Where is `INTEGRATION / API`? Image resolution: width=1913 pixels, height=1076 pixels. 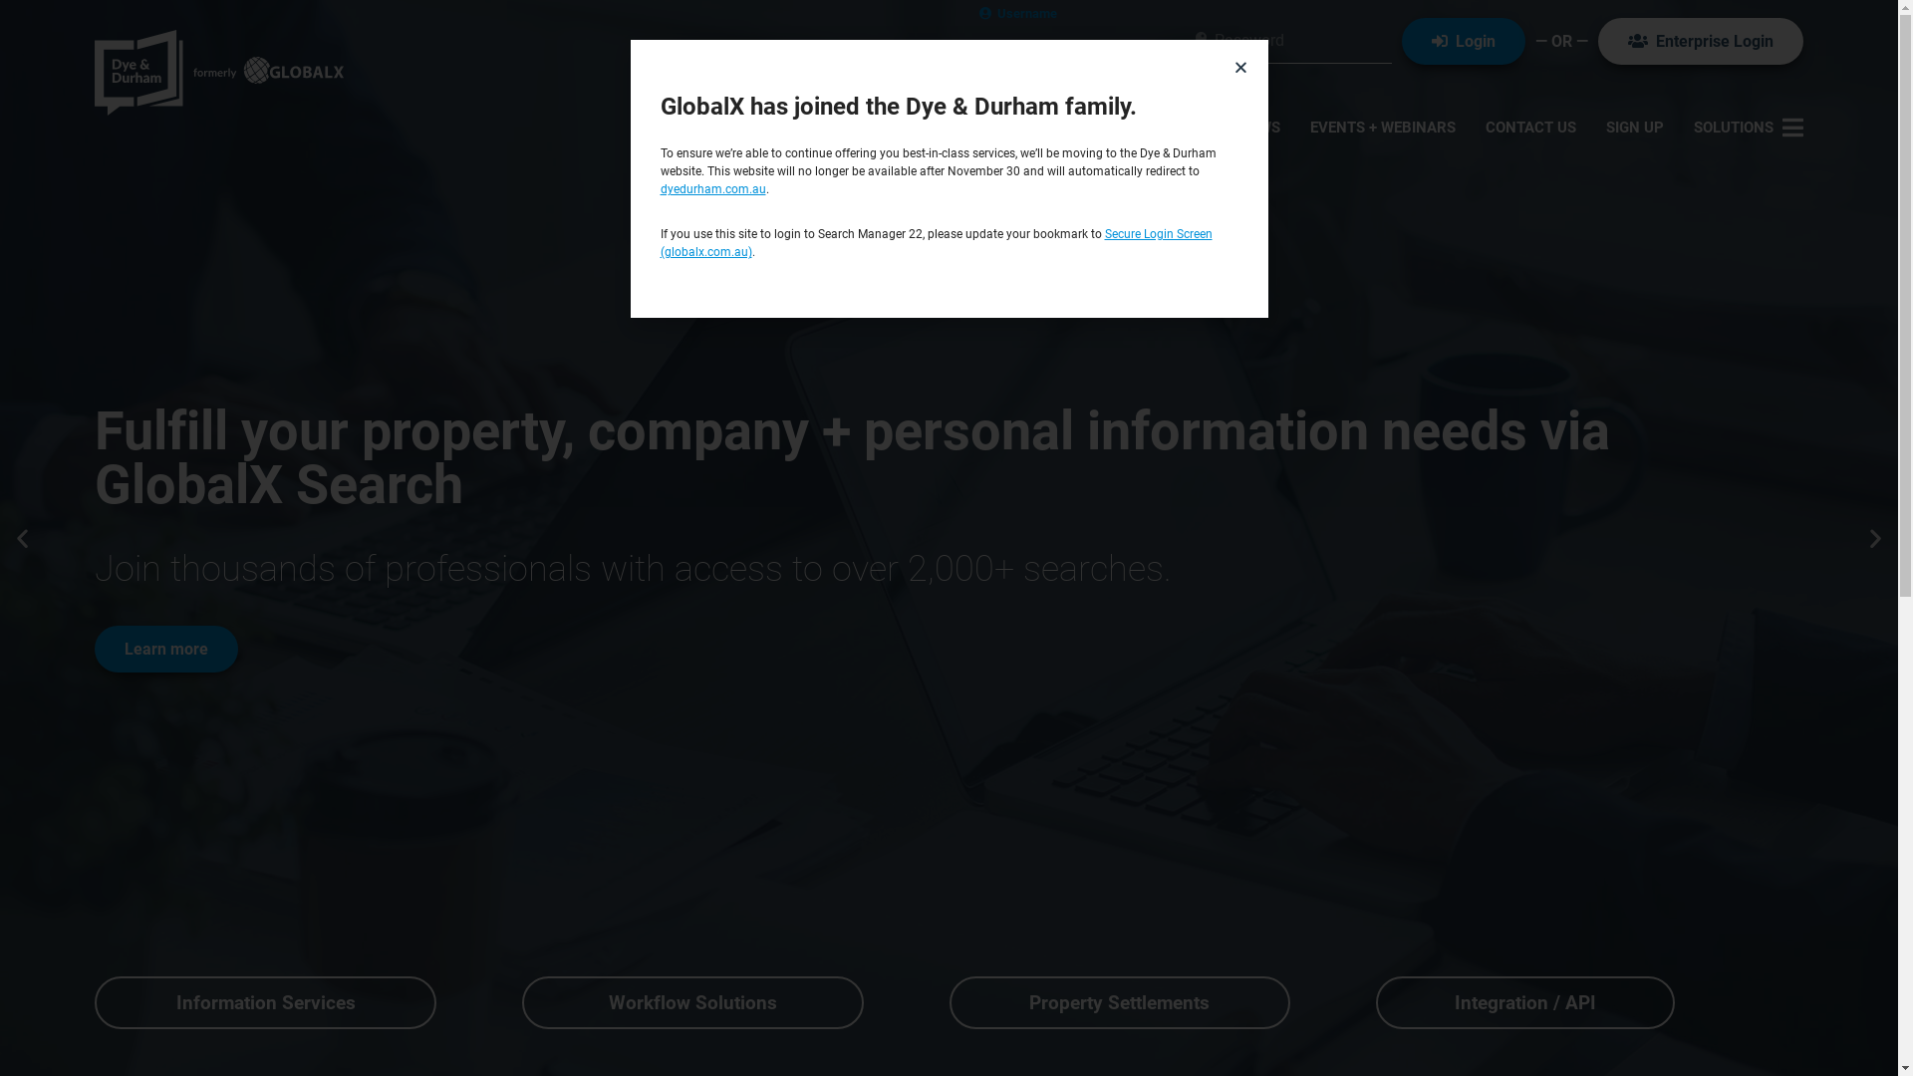 INTEGRATION / API is located at coordinates (1030, 128).